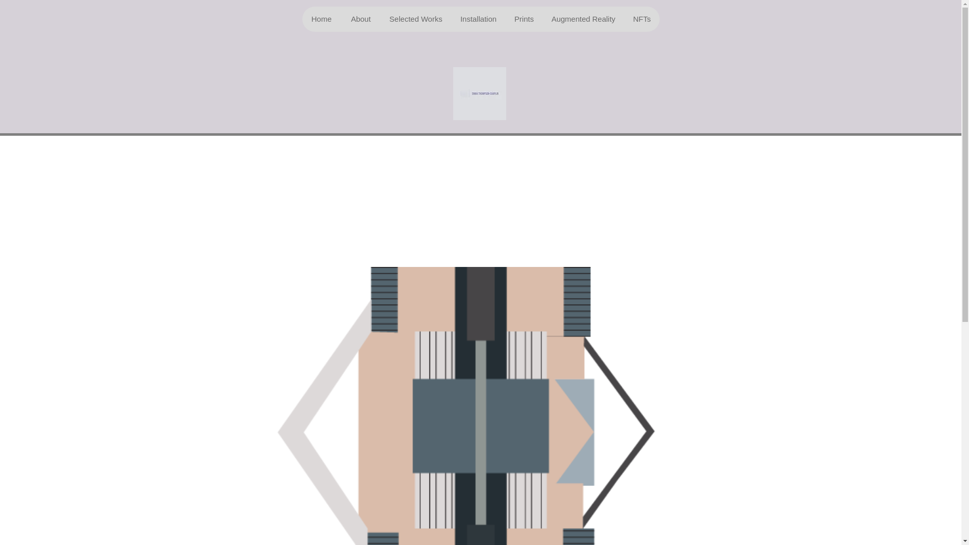 Image resolution: width=969 pixels, height=545 pixels. What do you see at coordinates (321, 19) in the screenshot?
I see `Home` at bounding box center [321, 19].